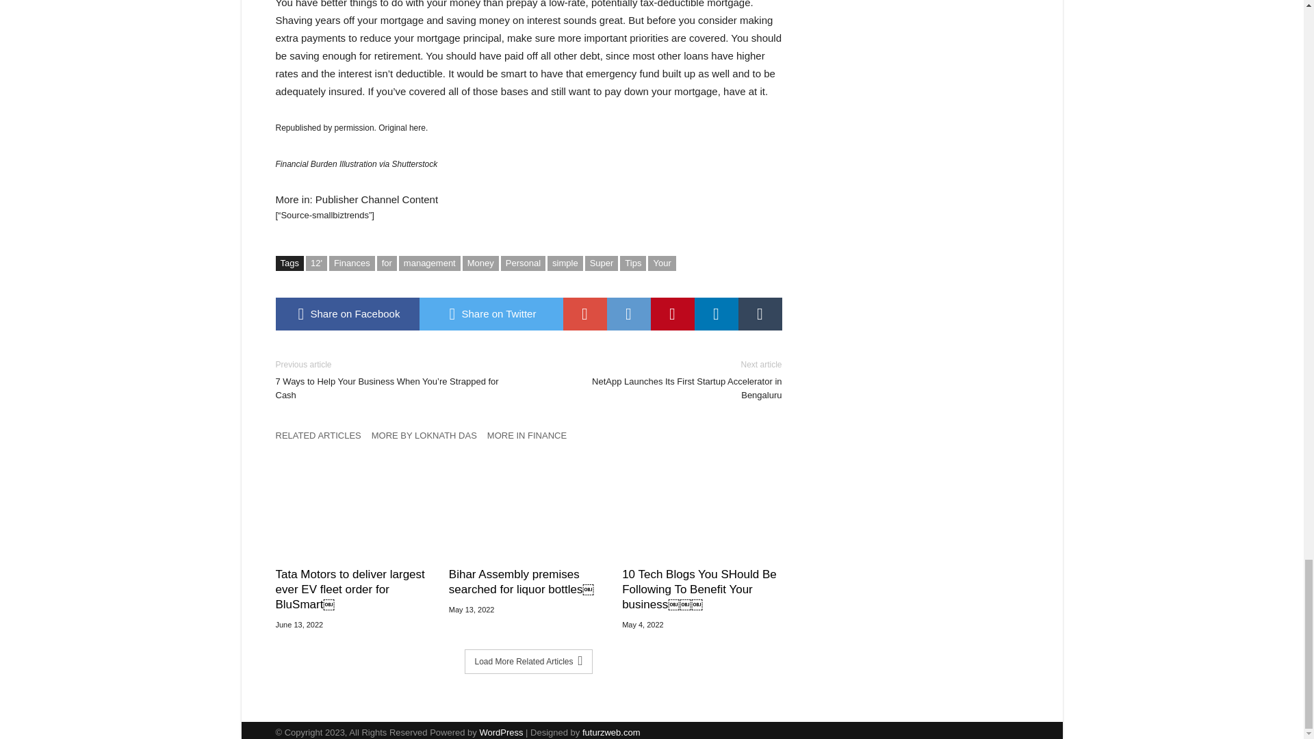 The height and width of the screenshot is (739, 1314). Describe the element at coordinates (430, 263) in the screenshot. I see `management` at that location.